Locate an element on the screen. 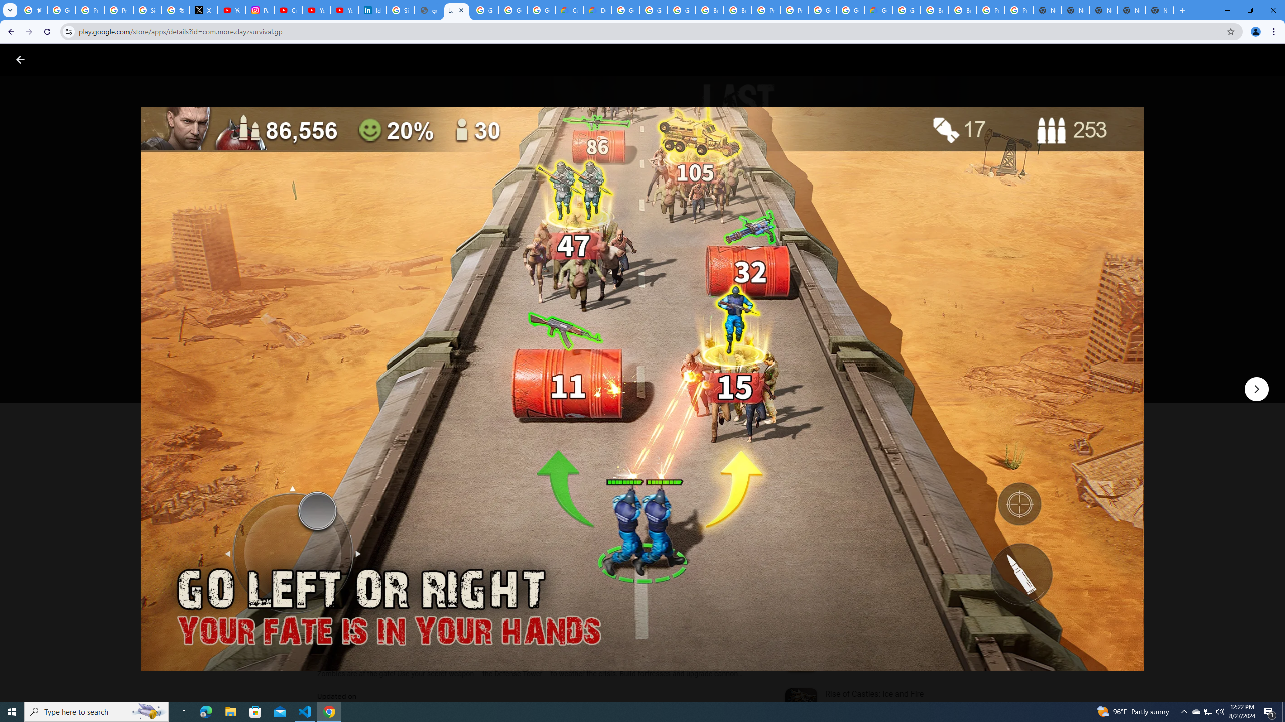 The width and height of the screenshot is (1285, 722). Add to wishlist is located at coordinates (509, 373).